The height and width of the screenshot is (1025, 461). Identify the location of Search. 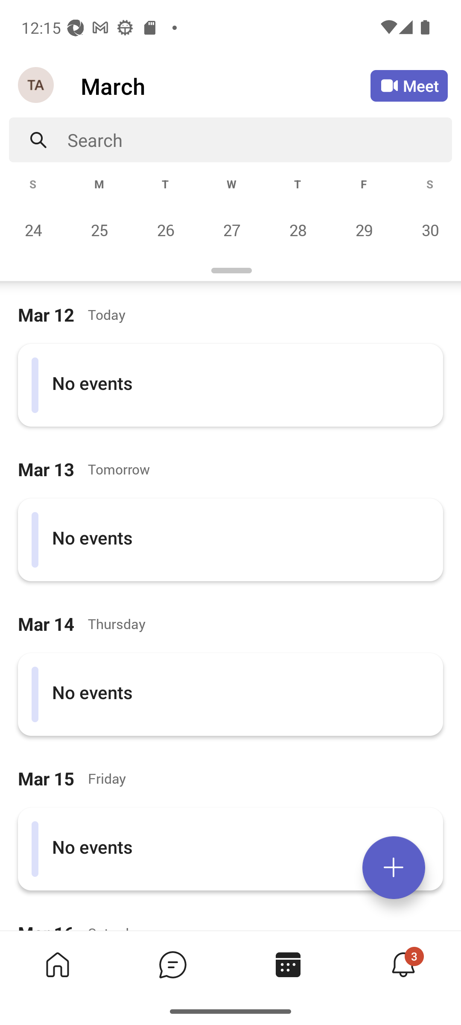
(260, 140).